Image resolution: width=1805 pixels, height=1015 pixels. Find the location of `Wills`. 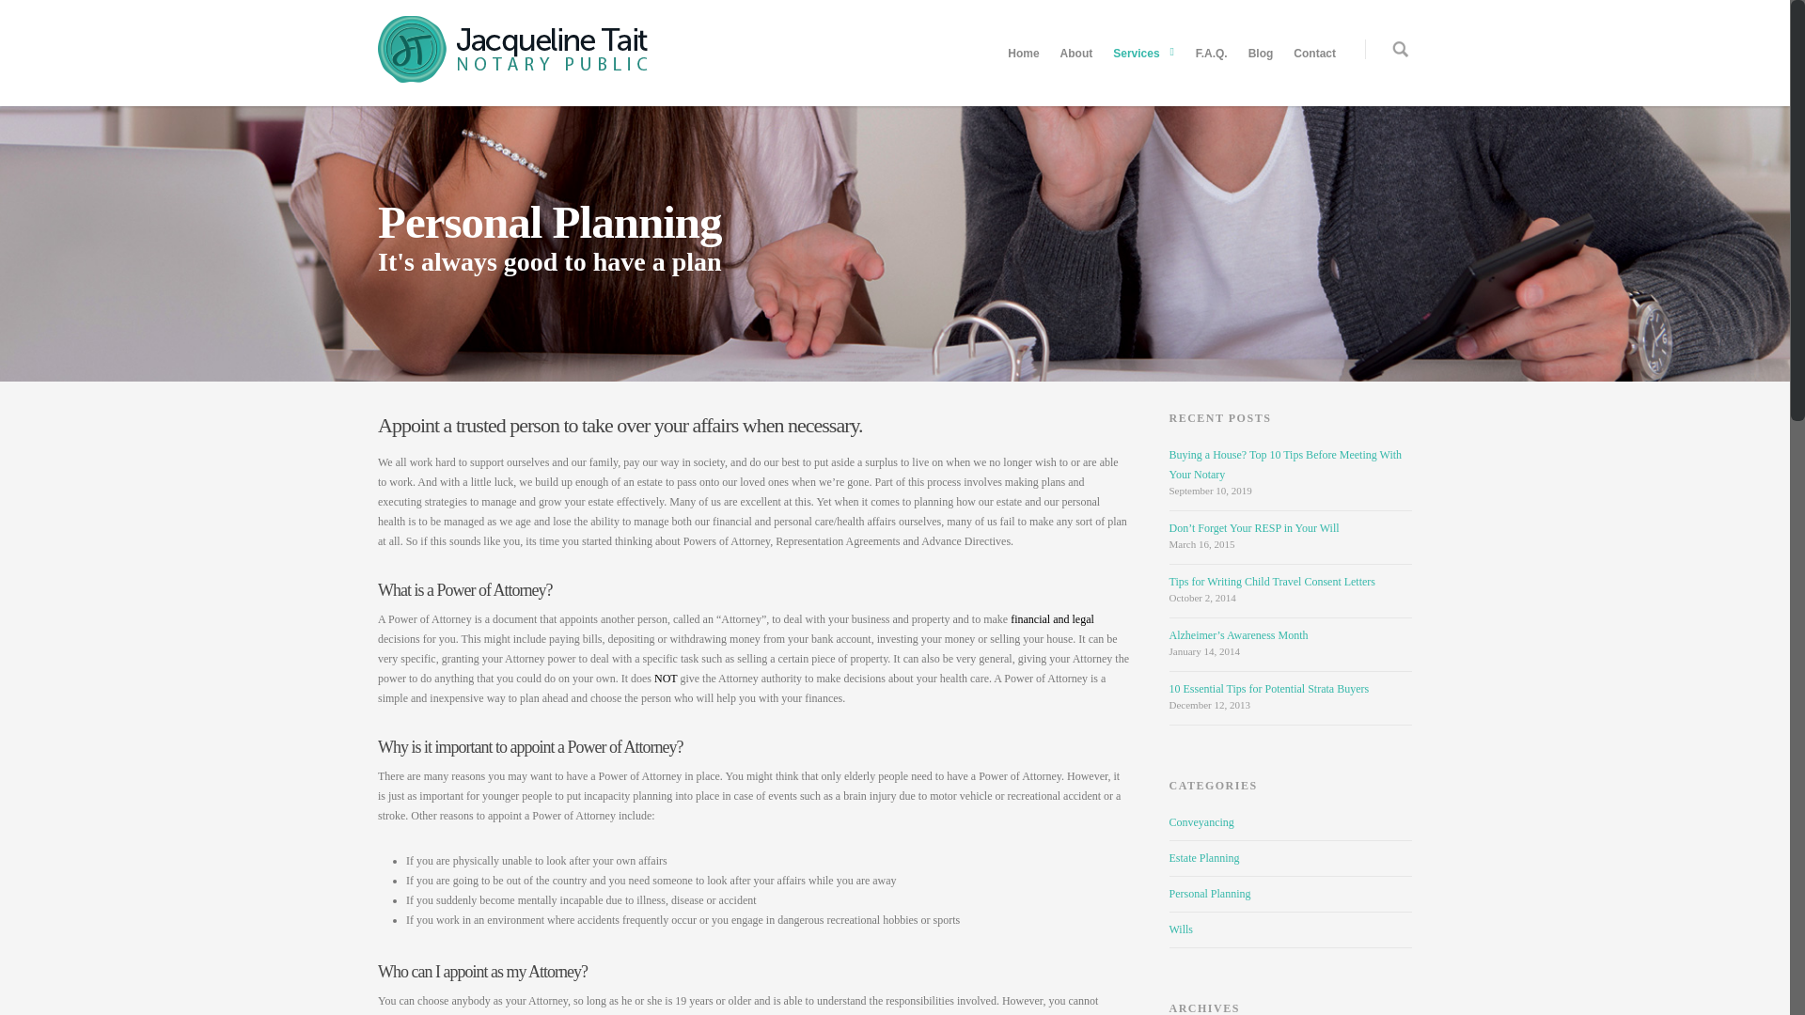

Wills is located at coordinates (1292, 929).